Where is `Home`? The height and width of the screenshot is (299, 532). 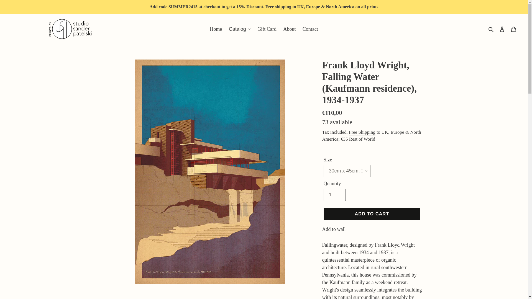
Home is located at coordinates (216, 29).